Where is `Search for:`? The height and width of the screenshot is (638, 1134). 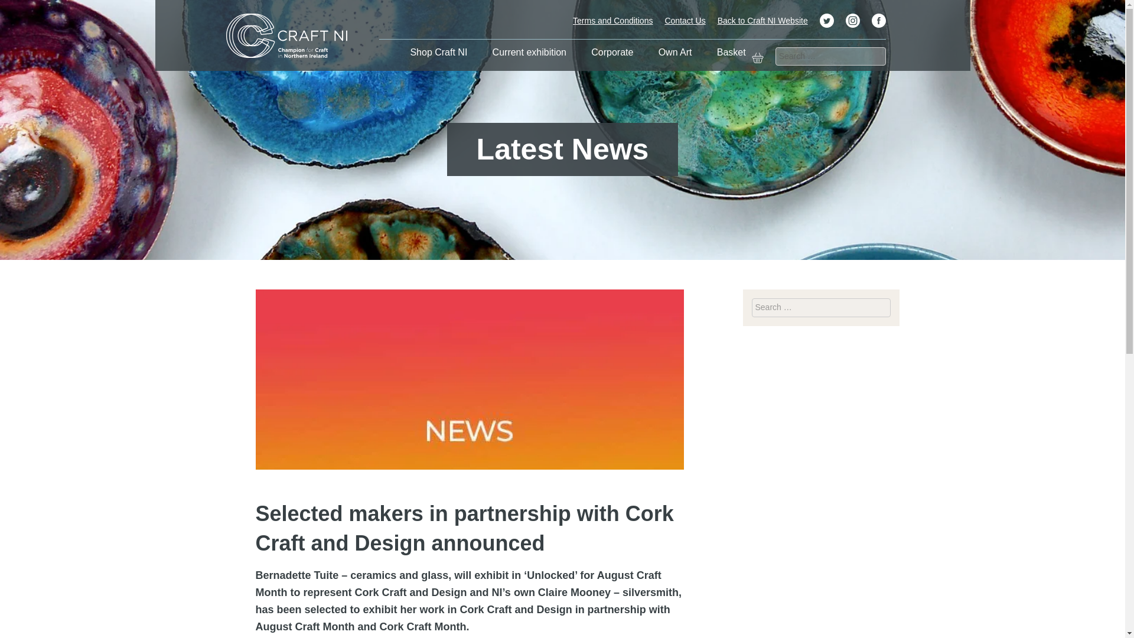
Search for: is located at coordinates (830, 57).